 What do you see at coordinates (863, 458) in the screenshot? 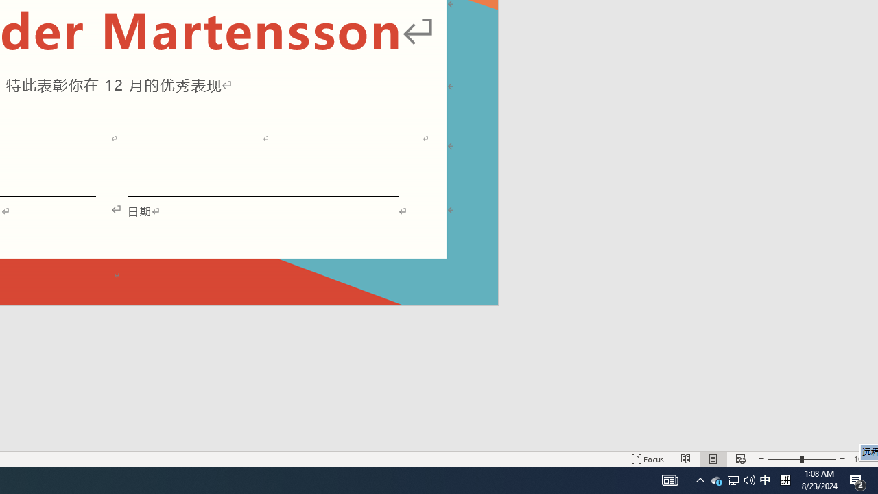
I see `Zoom 100%` at bounding box center [863, 458].